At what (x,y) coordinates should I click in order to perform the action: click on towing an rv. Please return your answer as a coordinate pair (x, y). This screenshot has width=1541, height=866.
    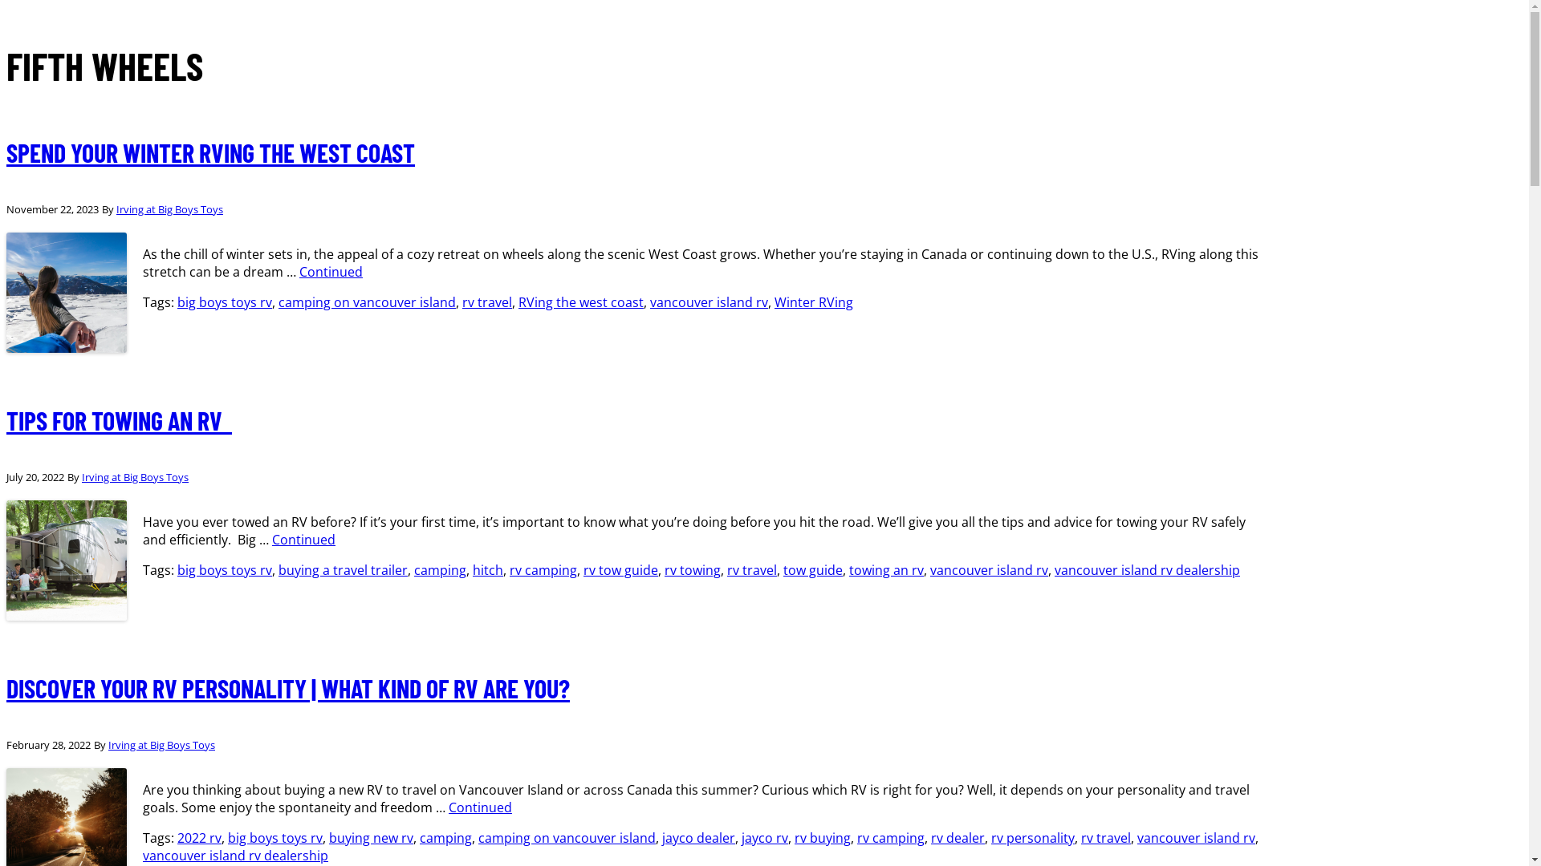
    Looking at the image, I should click on (886, 570).